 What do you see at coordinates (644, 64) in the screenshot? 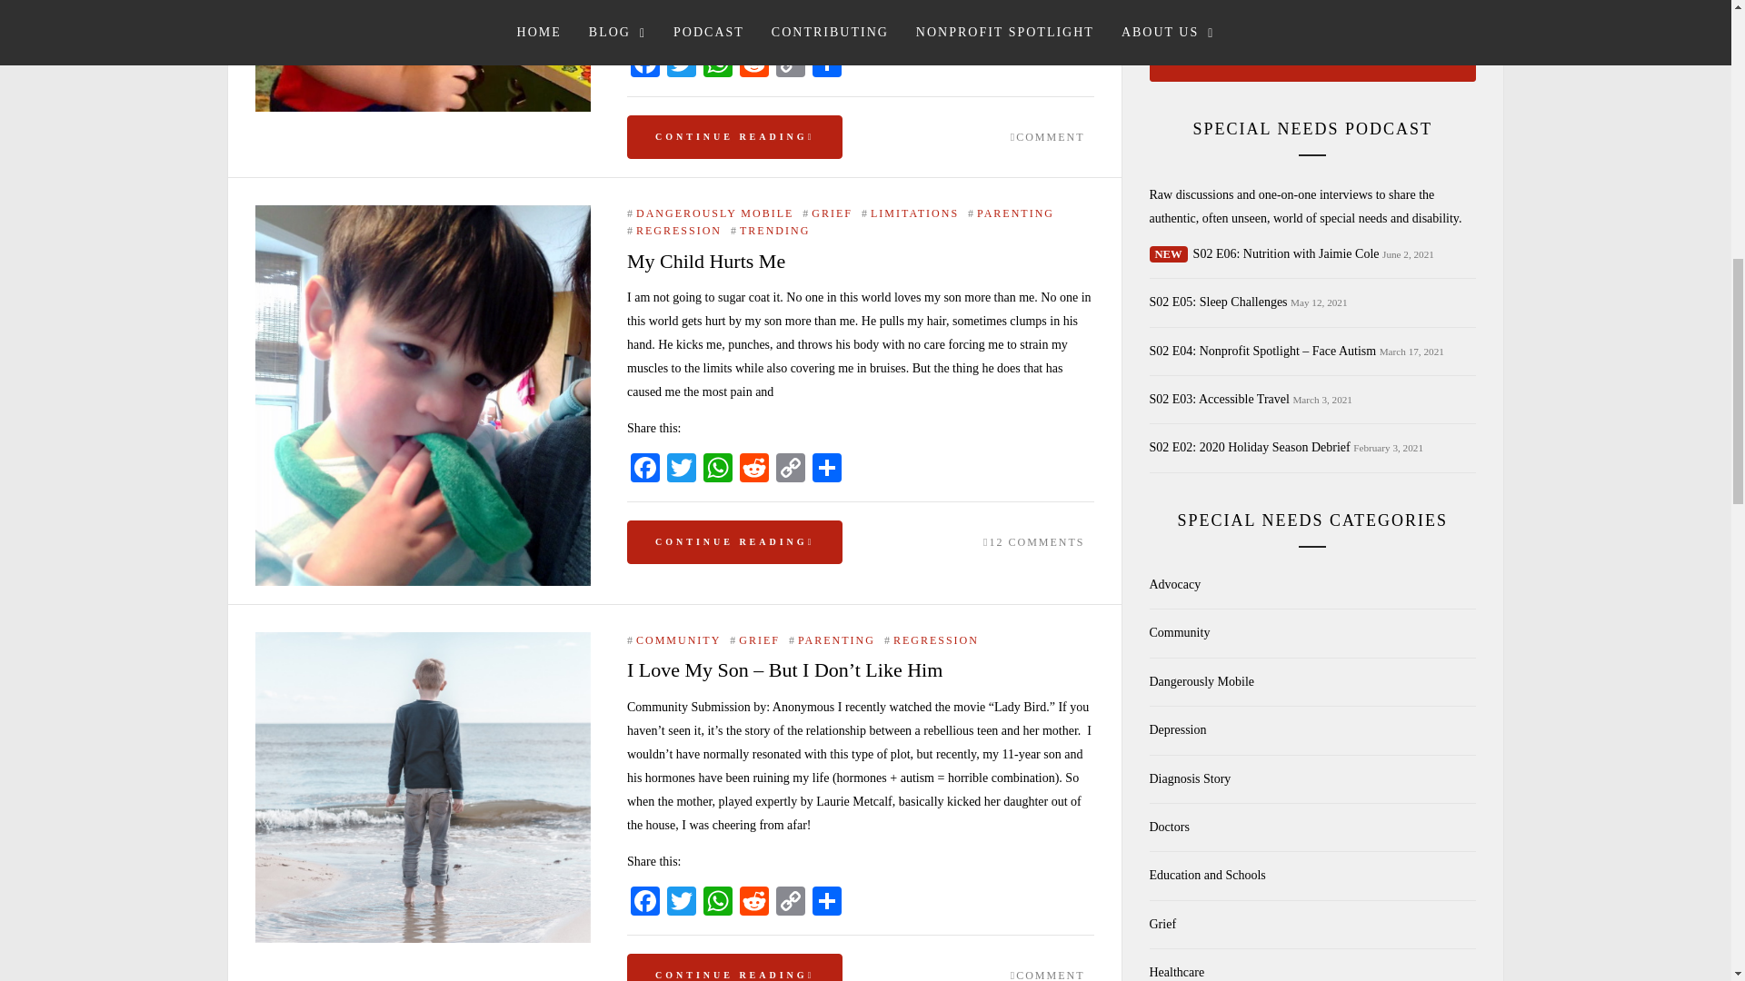
I see `Facebook` at bounding box center [644, 64].